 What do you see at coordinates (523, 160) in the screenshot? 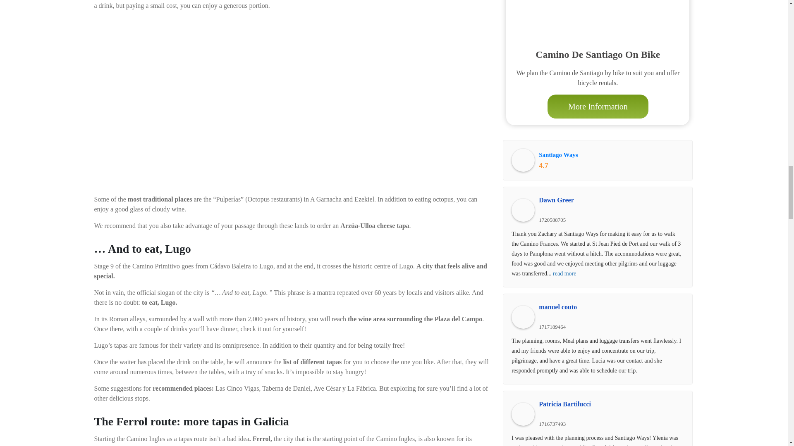
I see `Santiago Ways` at bounding box center [523, 160].